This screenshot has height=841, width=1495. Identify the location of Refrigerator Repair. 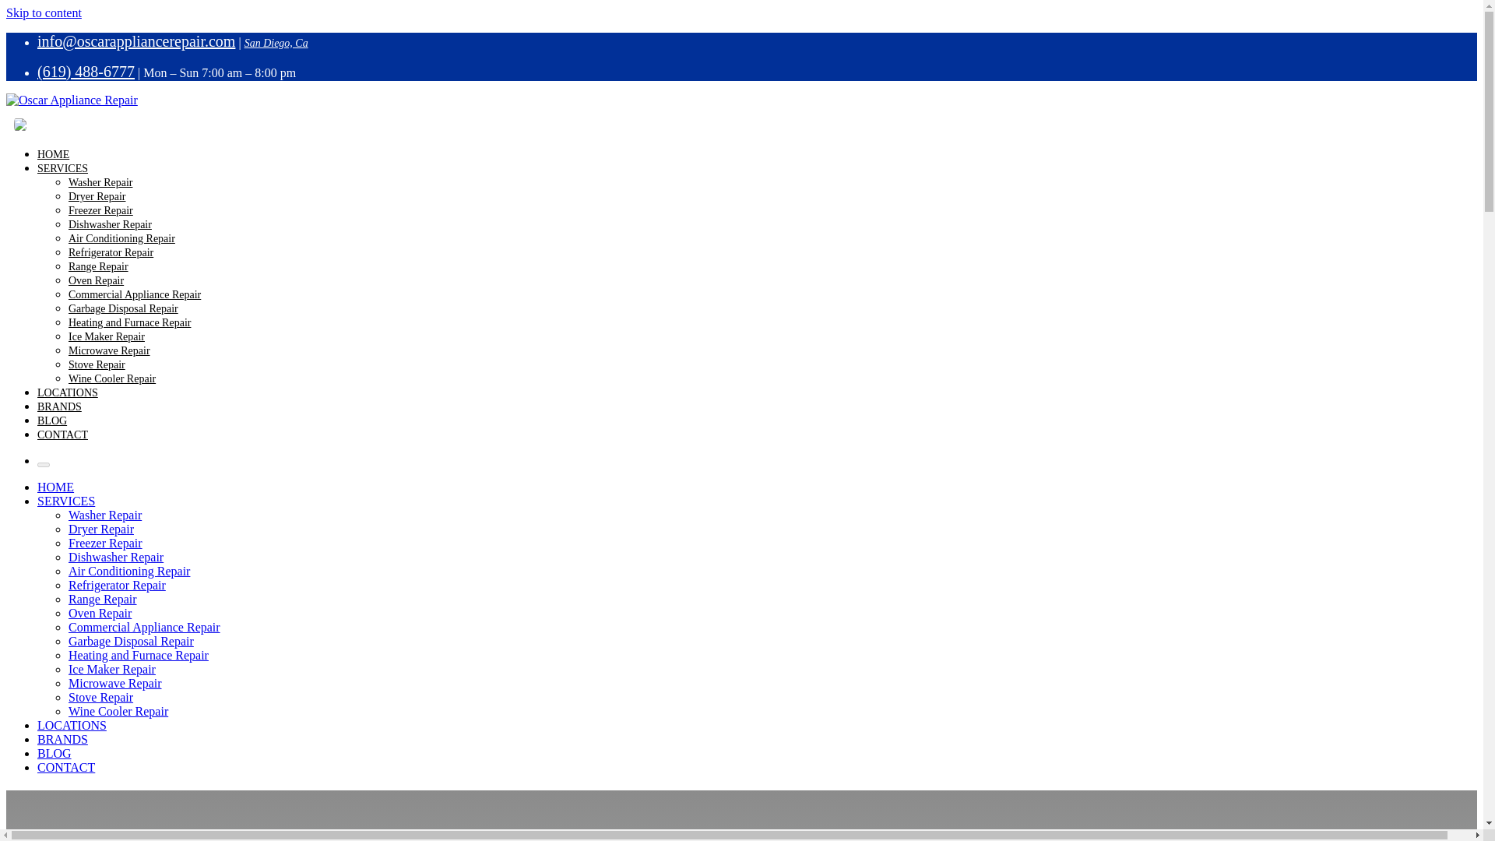
(117, 586).